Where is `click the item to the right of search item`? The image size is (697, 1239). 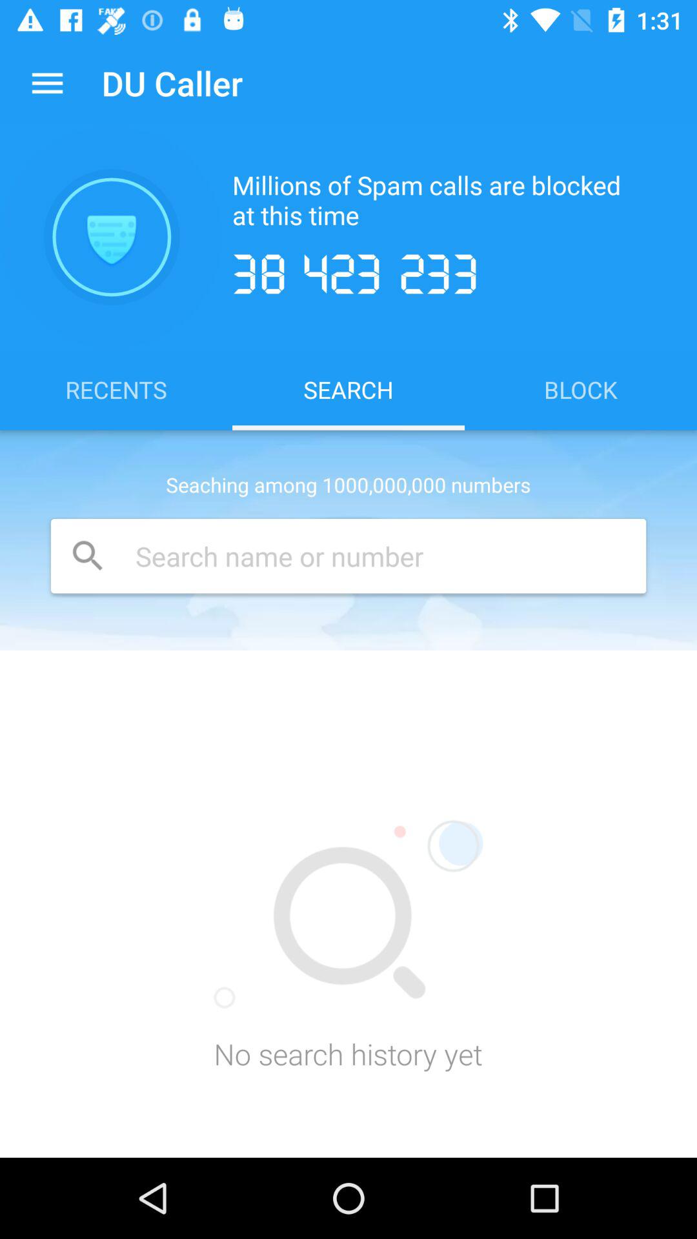 click the item to the right of search item is located at coordinates (581, 389).